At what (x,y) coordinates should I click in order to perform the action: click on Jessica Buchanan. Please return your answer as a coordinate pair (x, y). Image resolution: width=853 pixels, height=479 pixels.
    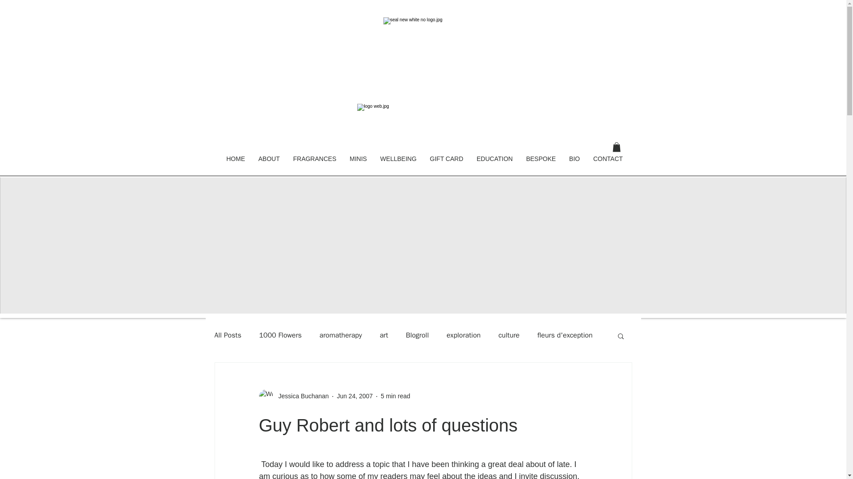
    Looking at the image, I should click on (293, 397).